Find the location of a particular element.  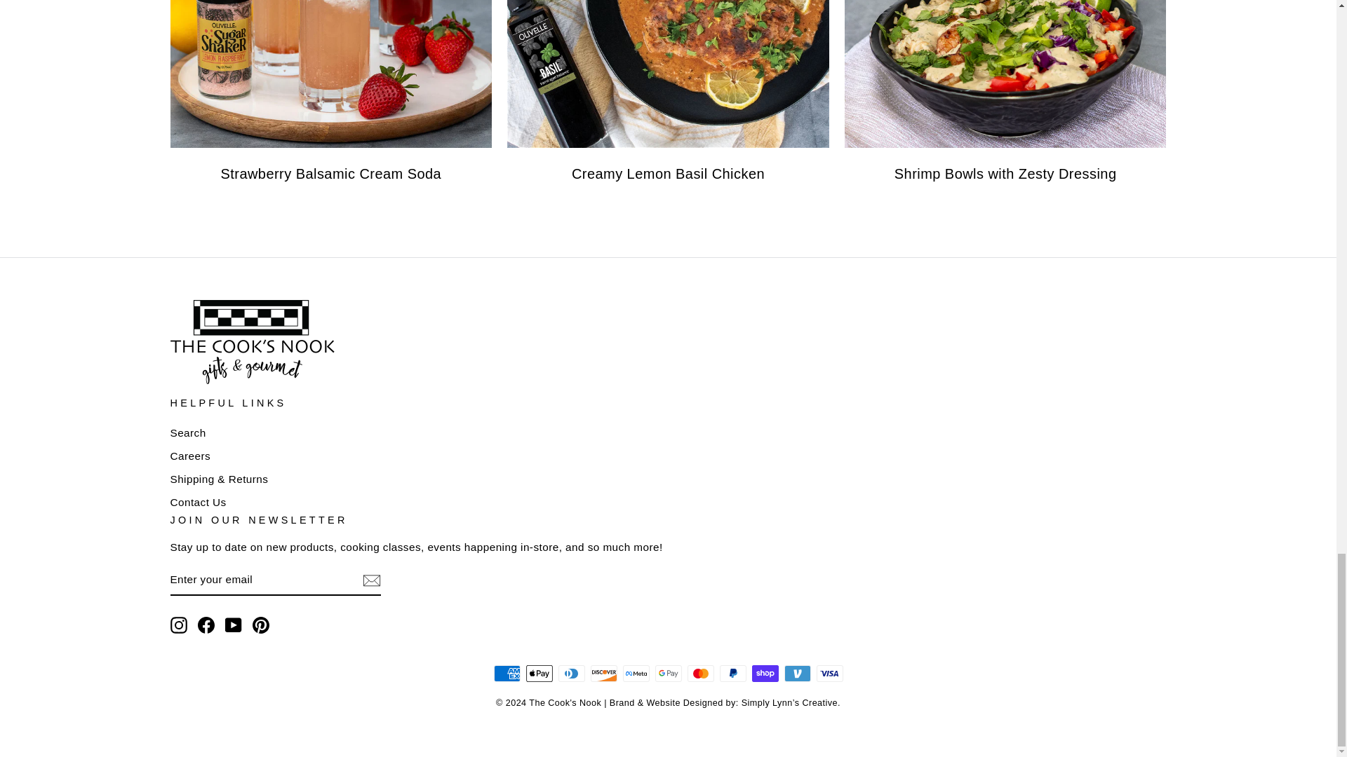

American Express is located at coordinates (507, 674).